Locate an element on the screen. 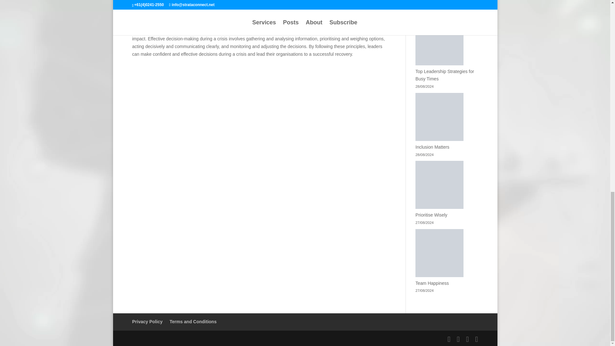  Privacy Policy is located at coordinates (147, 321).